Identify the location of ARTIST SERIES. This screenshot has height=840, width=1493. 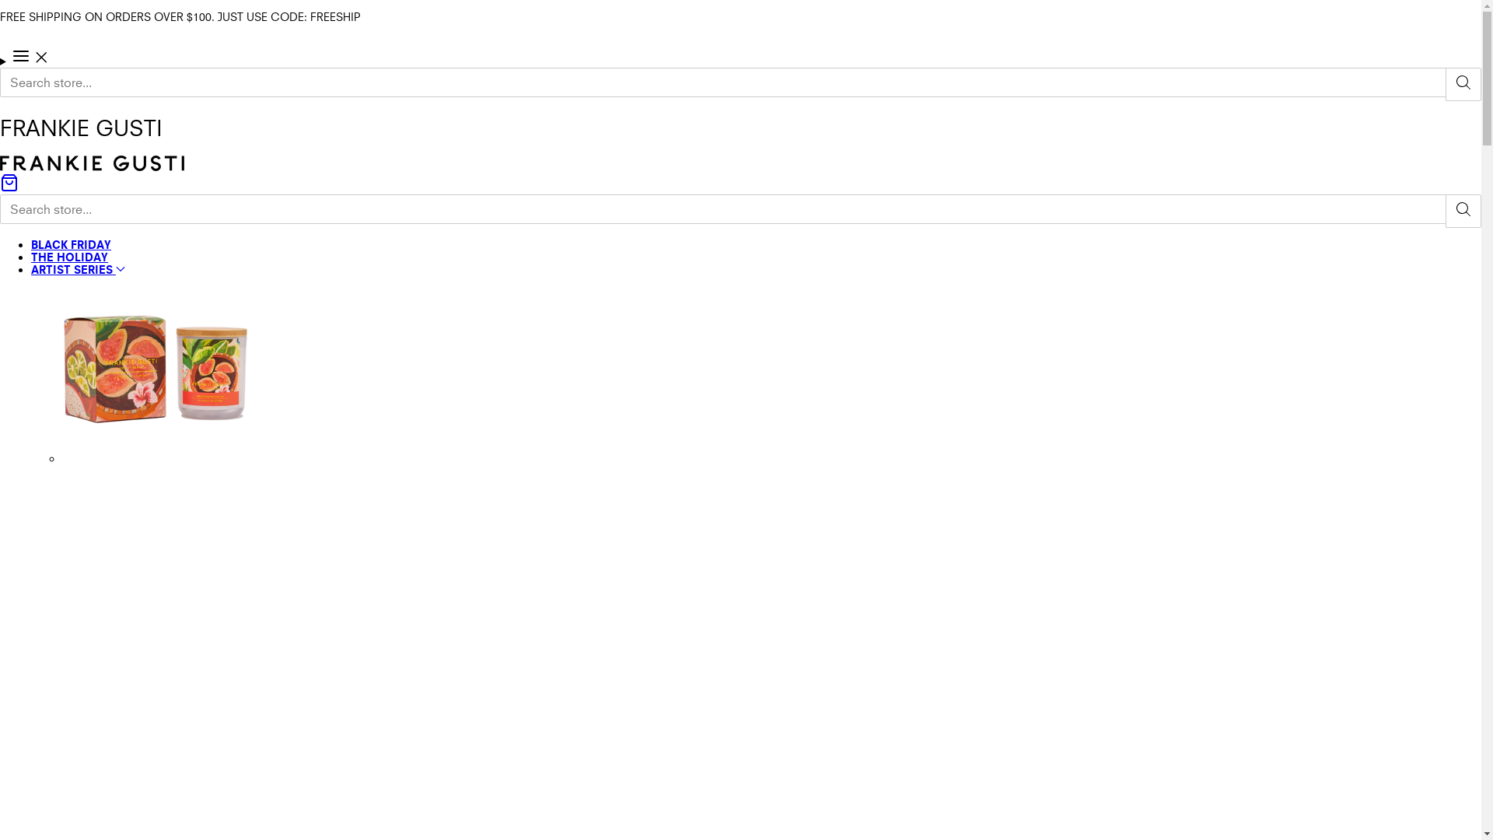
(78, 269).